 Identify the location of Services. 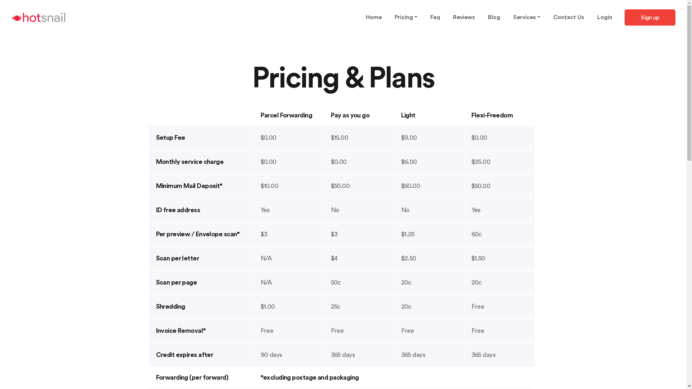
(527, 17).